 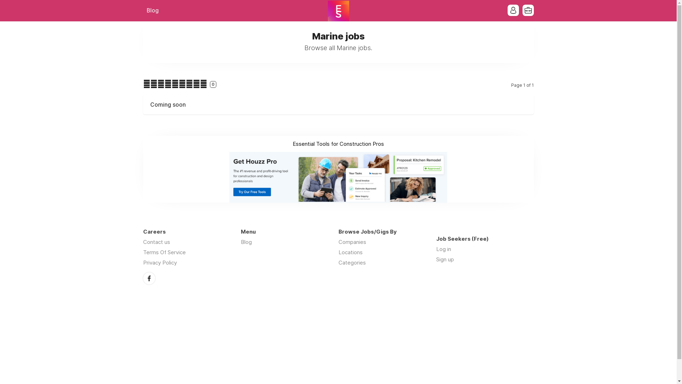 What do you see at coordinates (149, 278) in the screenshot?
I see `Facebook` at bounding box center [149, 278].